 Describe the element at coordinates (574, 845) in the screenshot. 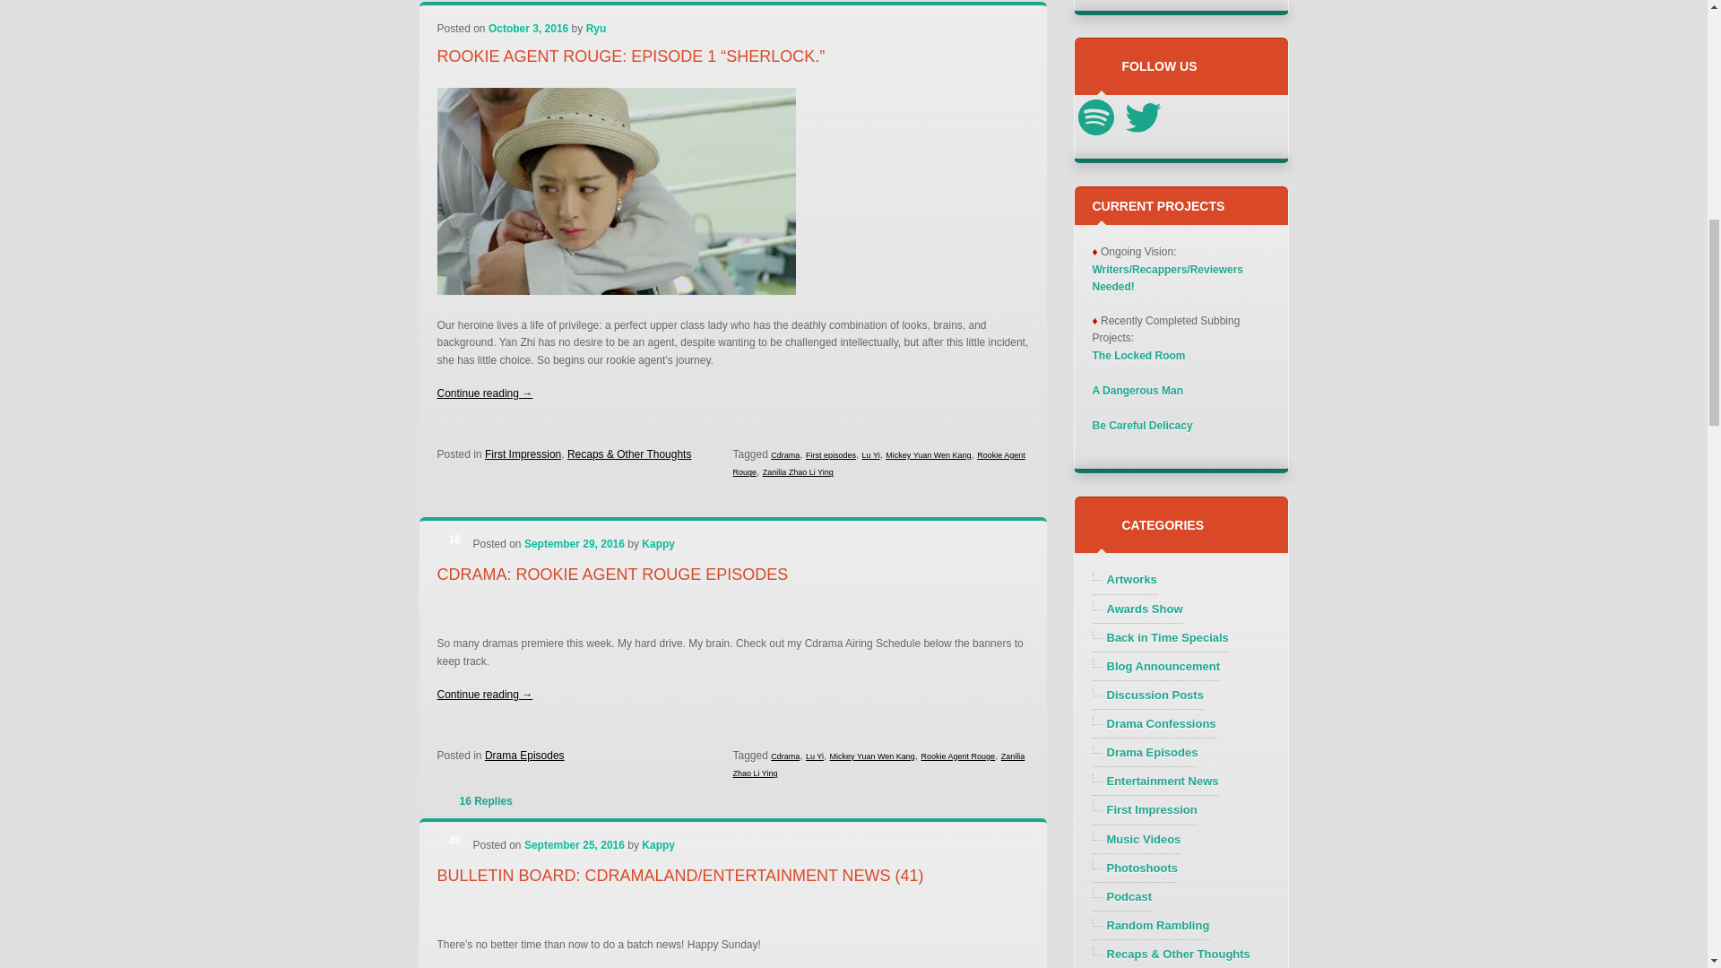

I see `4:30 pm` at that location.